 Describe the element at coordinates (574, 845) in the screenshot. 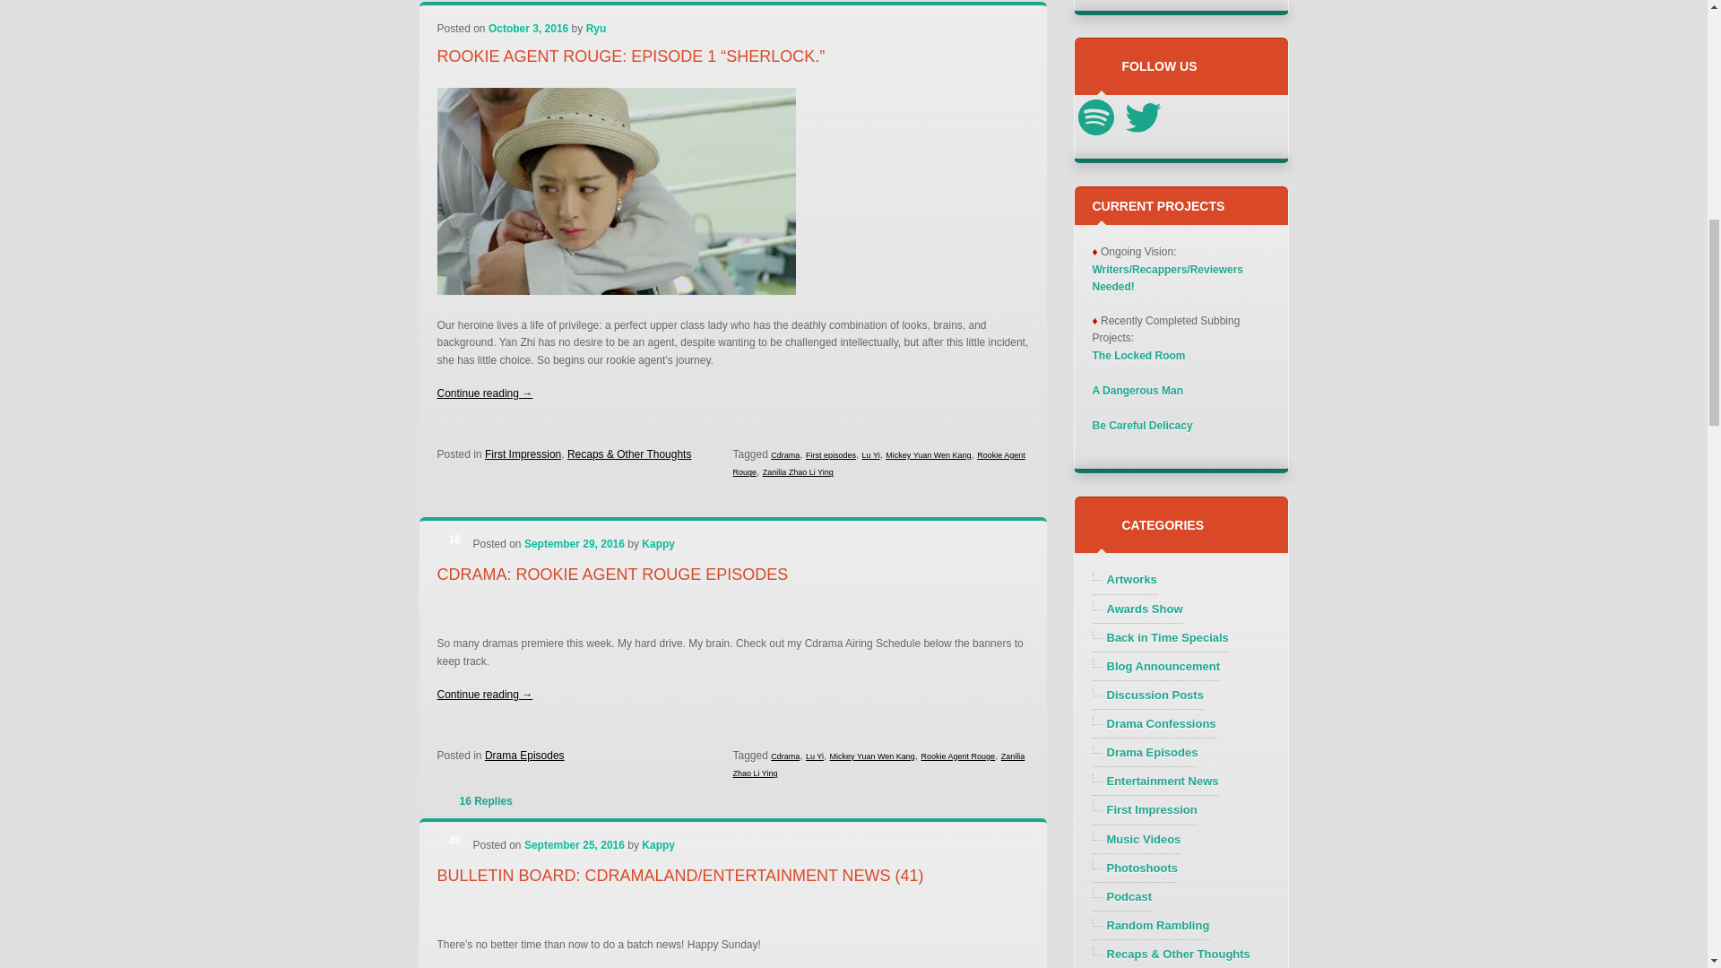

I see `4:30 pm` at that location.